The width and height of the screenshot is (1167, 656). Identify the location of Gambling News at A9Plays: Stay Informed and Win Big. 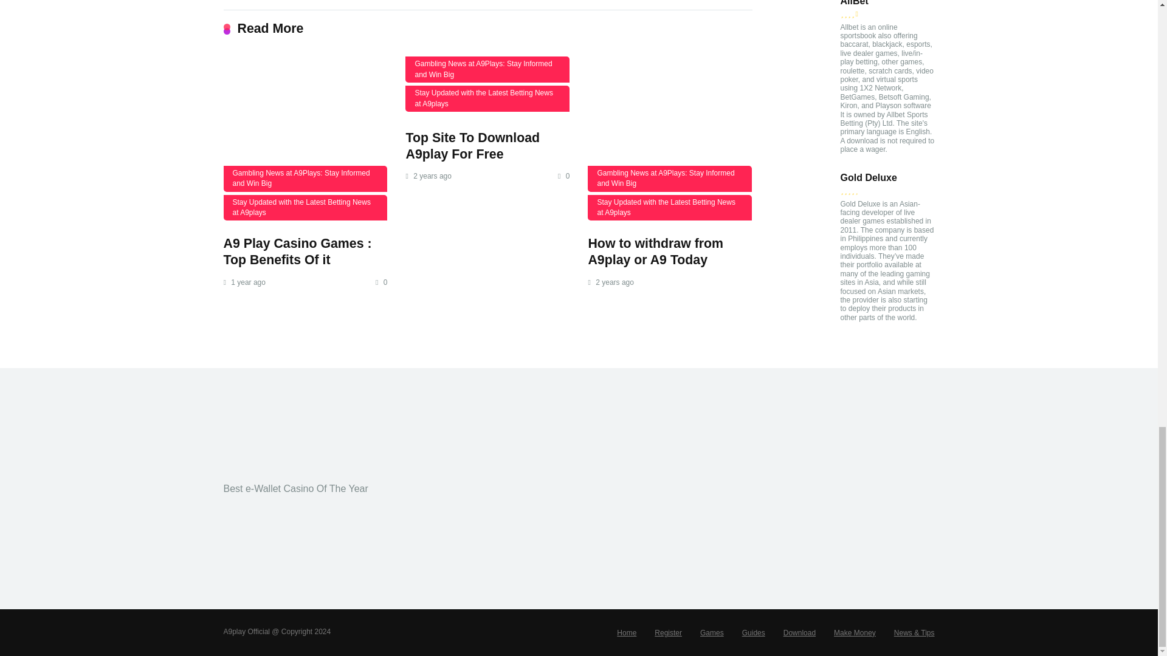
(487, 69).